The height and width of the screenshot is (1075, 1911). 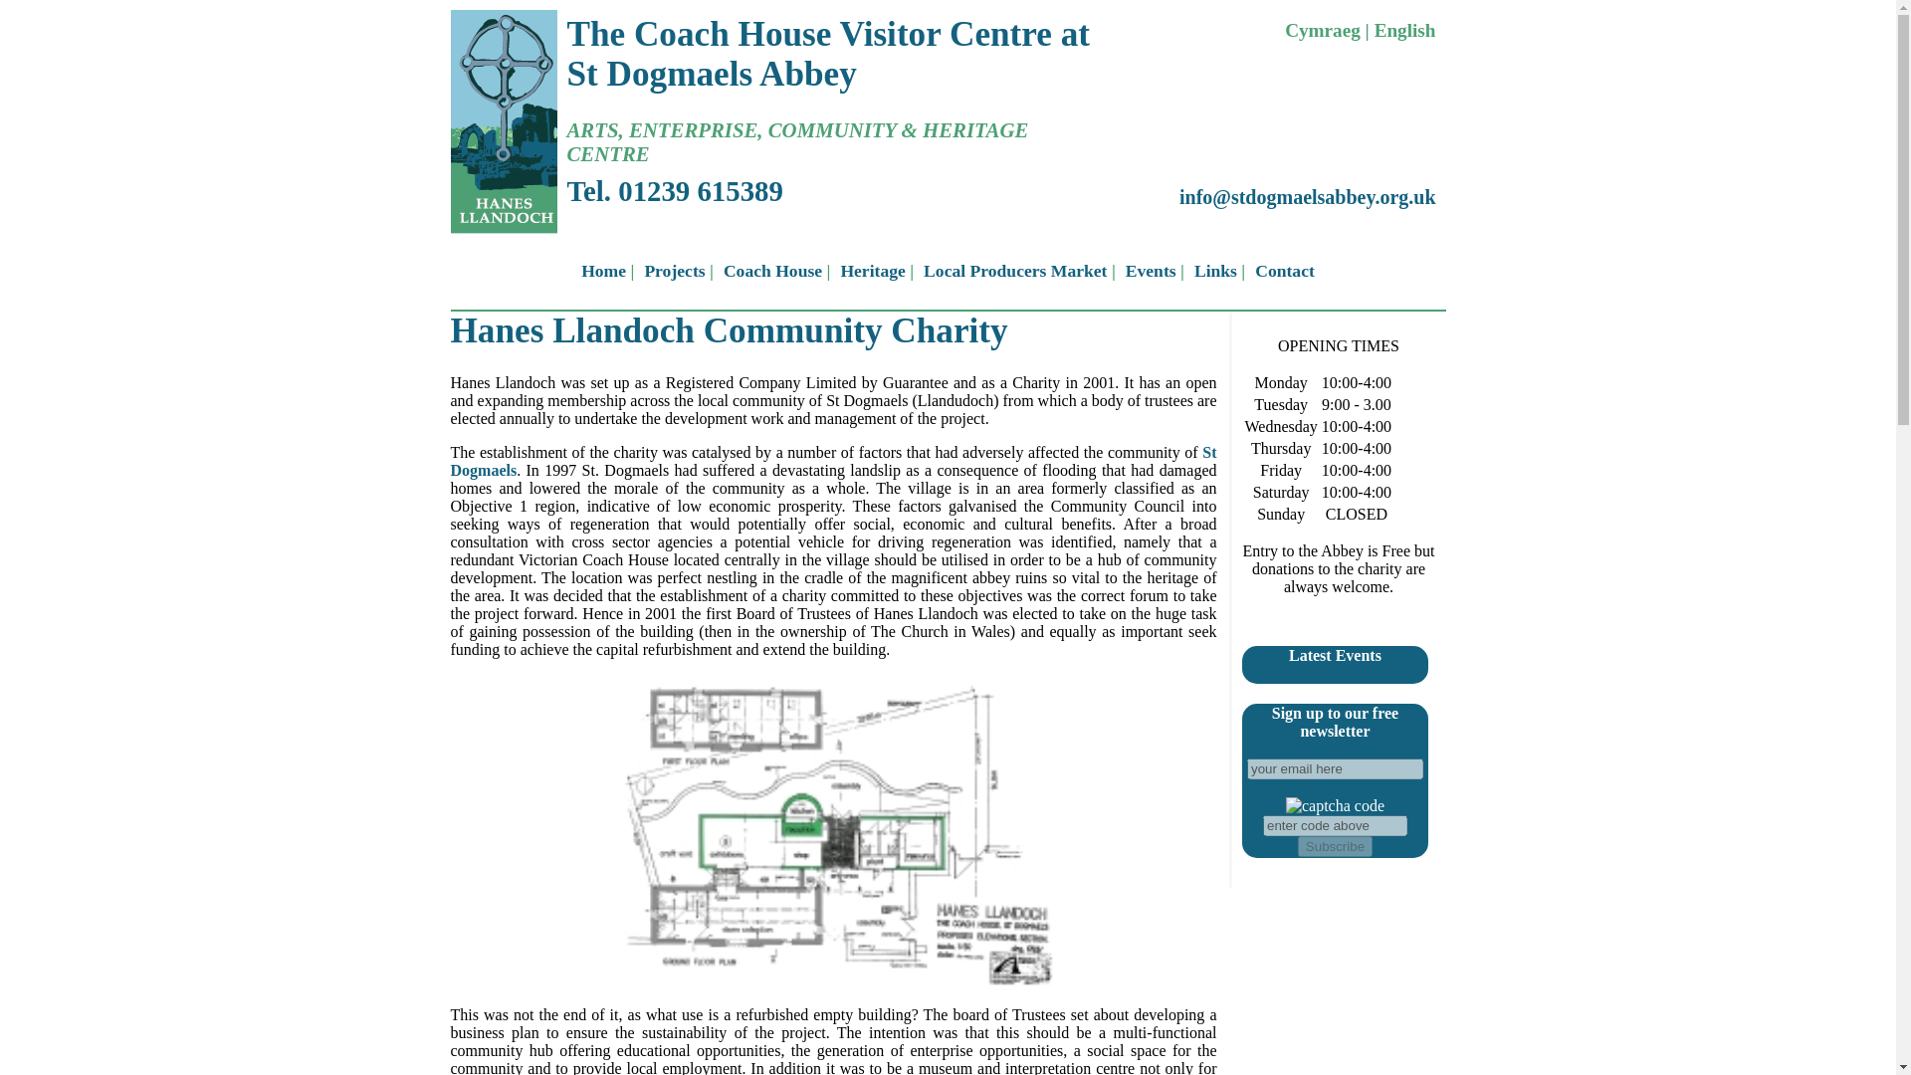 I want to click on enter code above, so click(x=1335, y=825).